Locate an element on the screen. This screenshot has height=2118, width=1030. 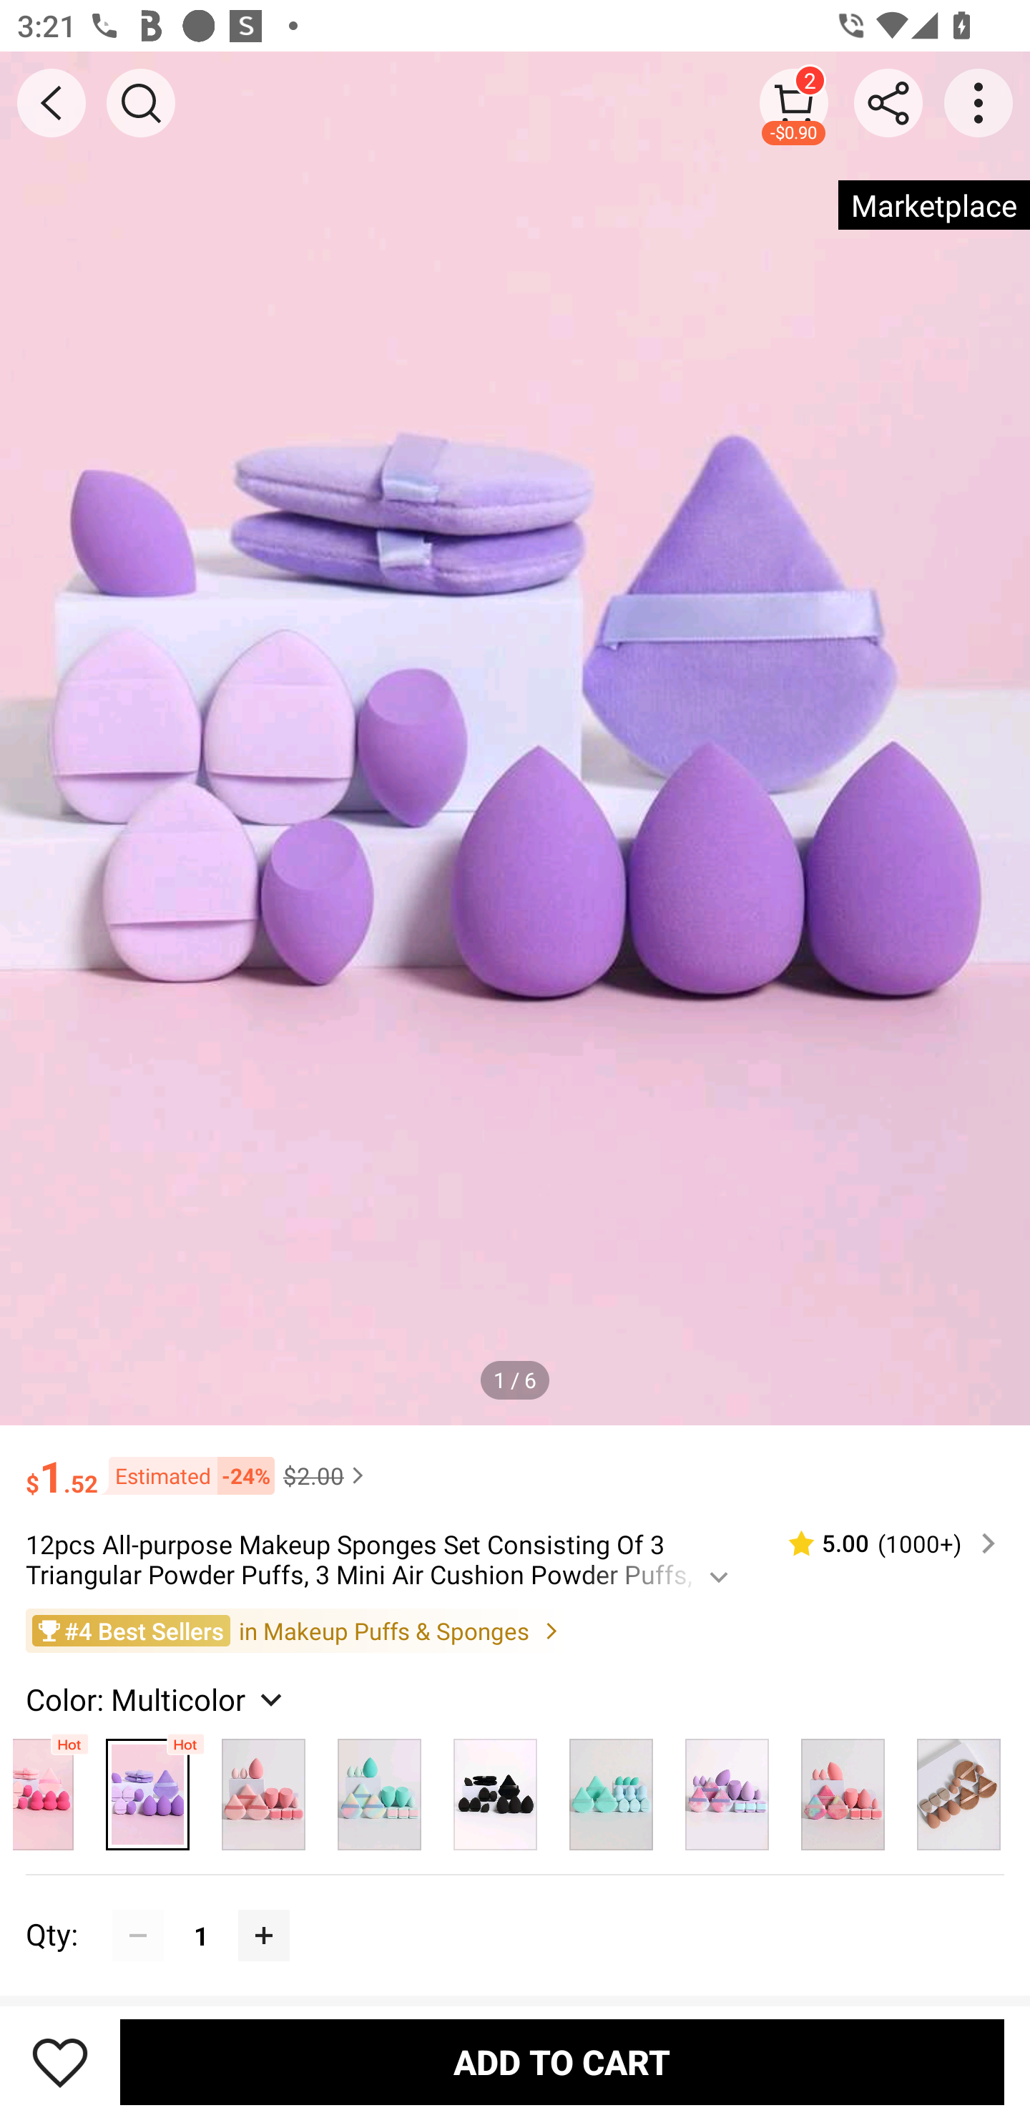
ADD TO CART is located at coordinates (562, 2061).